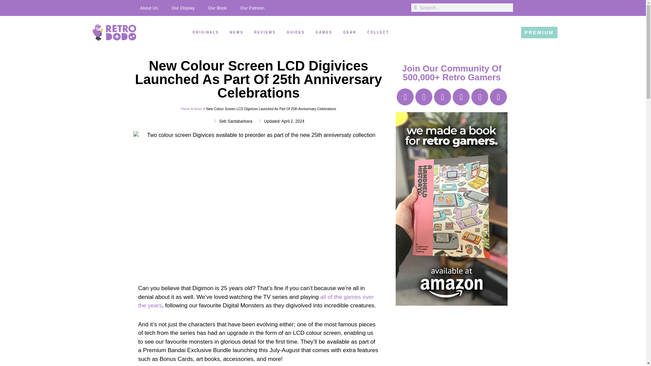  I want to click on ORIGINALS, so click(205, 32).